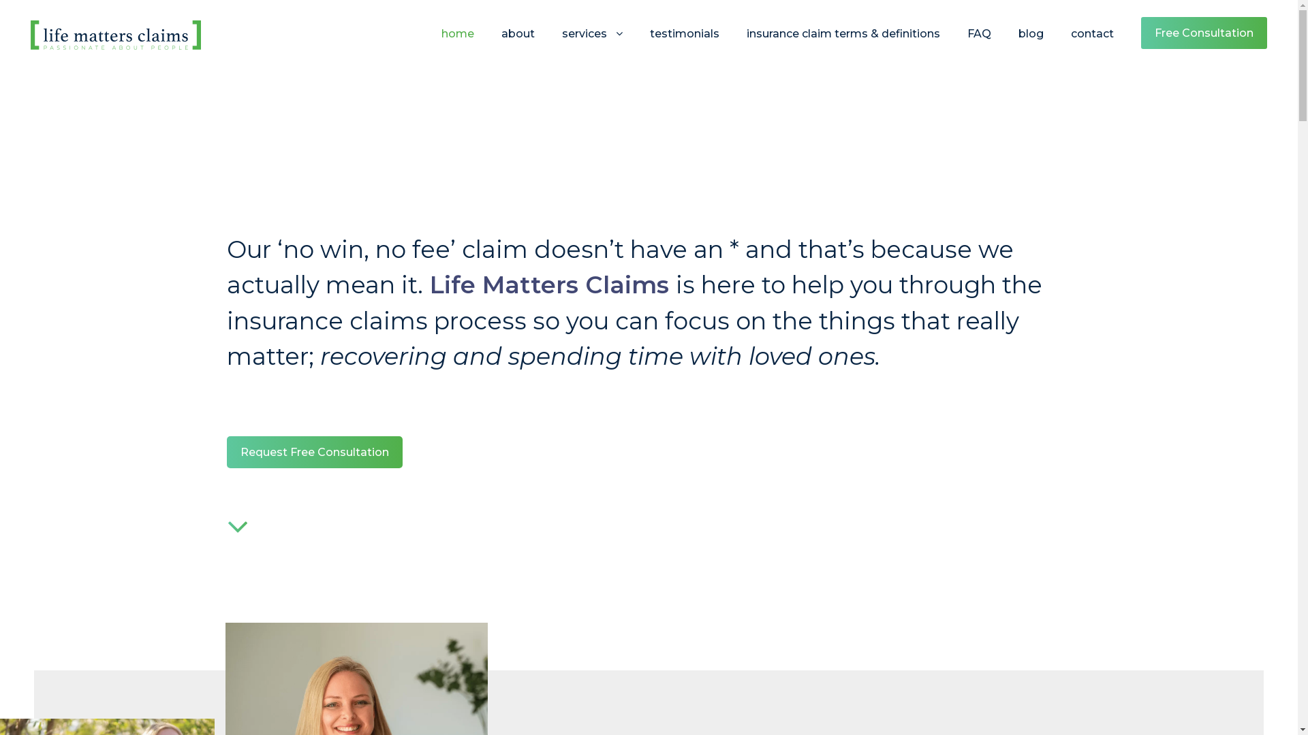  I want to click on testimonials, so click(685, 45).